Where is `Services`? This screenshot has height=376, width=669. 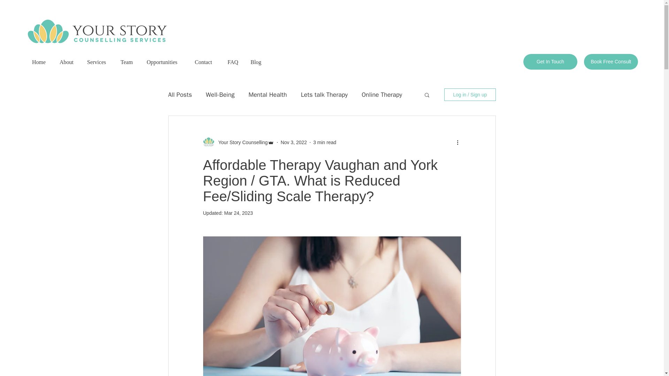 Services is located at coordinates (98, 59).